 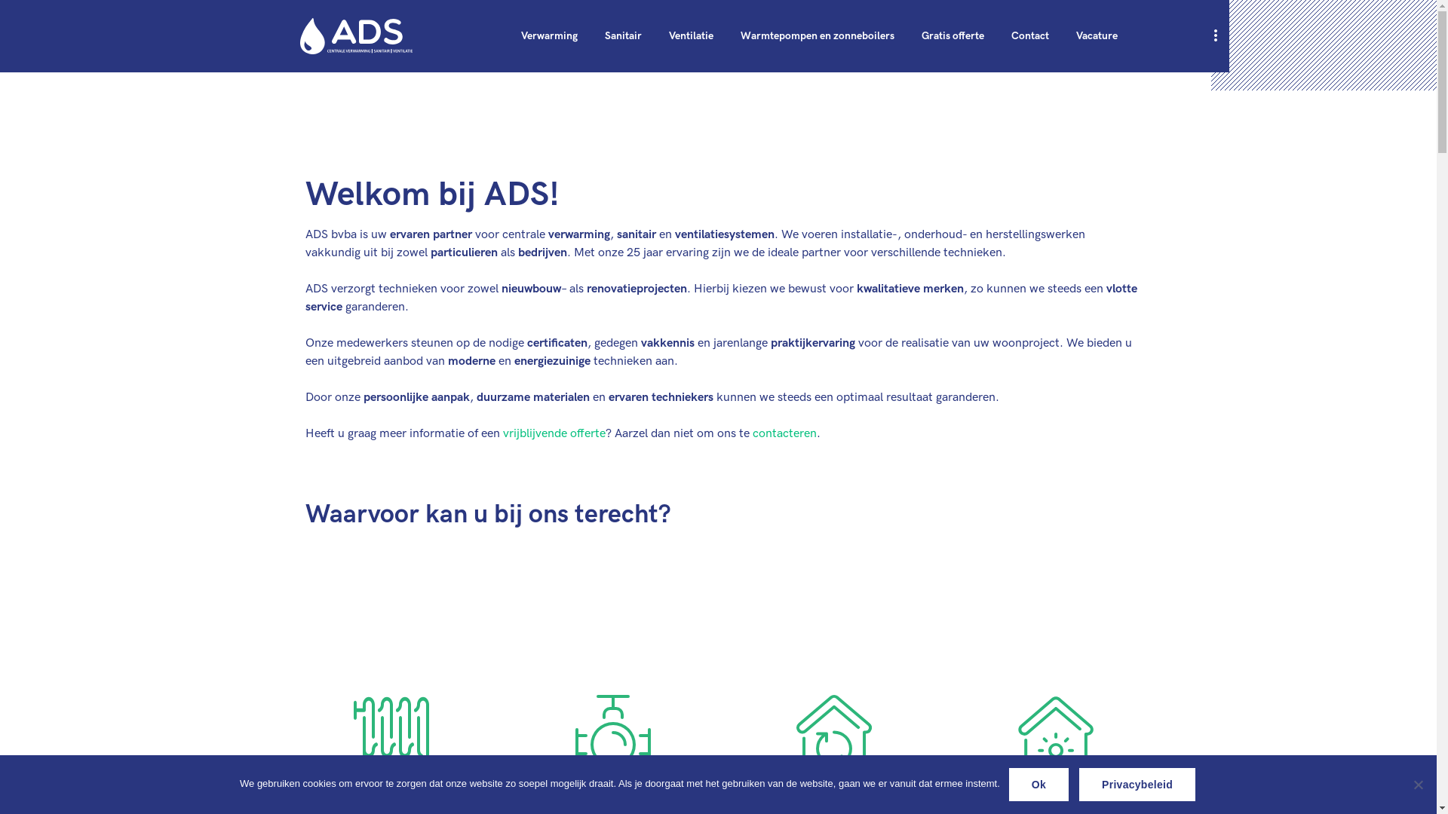 I want to click on Warmtepompen en zonneboilers, so click(x=818, y=36).